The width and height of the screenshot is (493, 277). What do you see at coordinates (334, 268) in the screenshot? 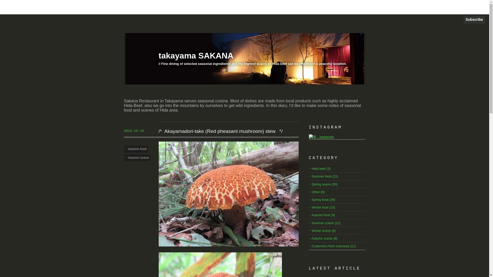
I see `LATEST ARTICLE` at bounding box center [334, 268].